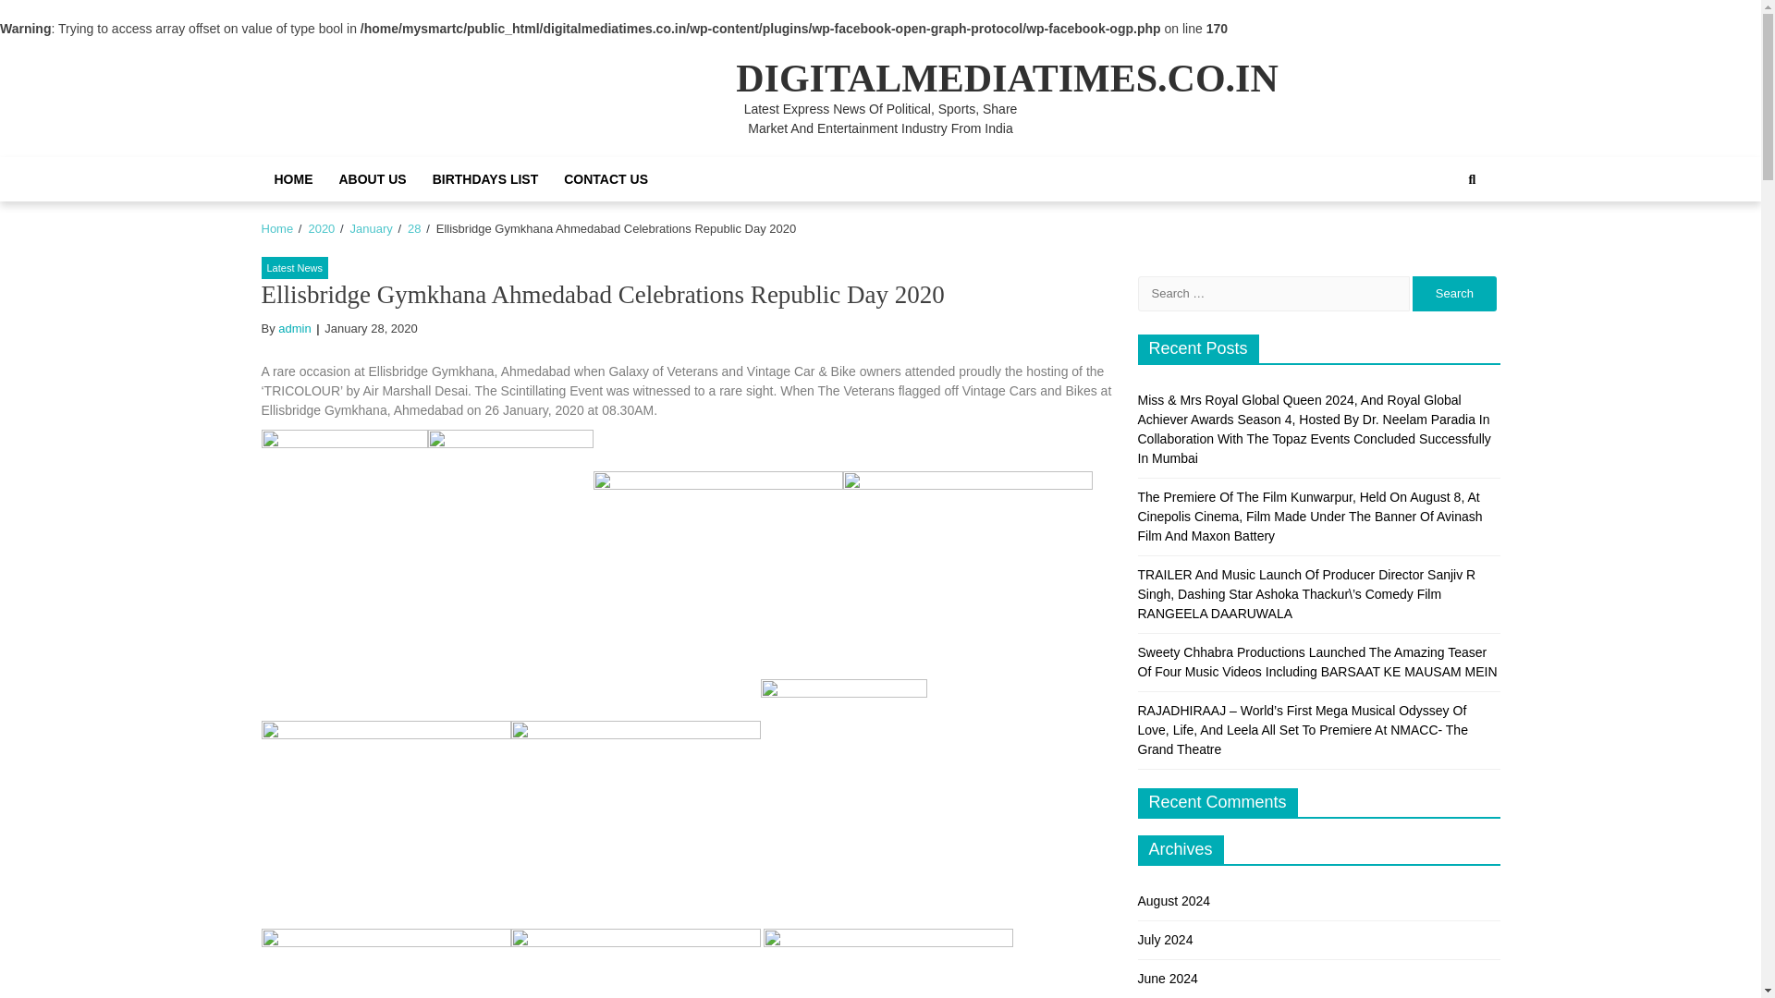  Describe the element at coordinates (372, 179) in the screenshot. I see `ABOUT US` at that location.